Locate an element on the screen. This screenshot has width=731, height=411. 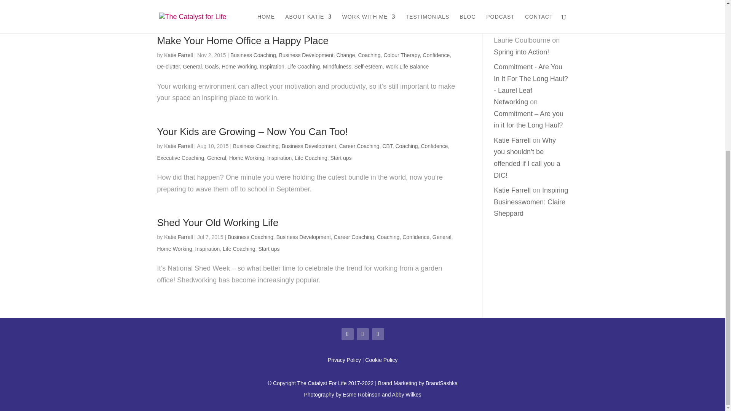
Follow on Facebook is located at coordinates (347, 334).